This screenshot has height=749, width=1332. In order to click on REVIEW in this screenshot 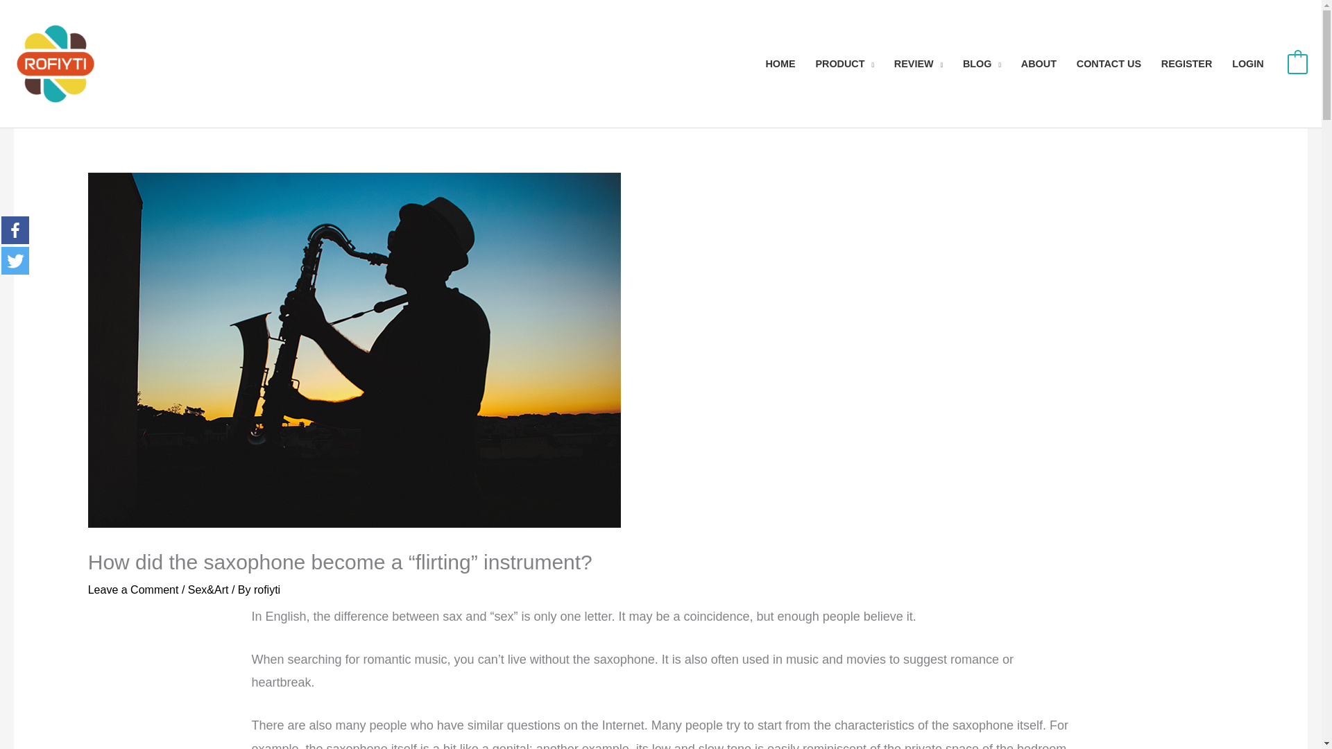, I will do `click(918, 64)`.